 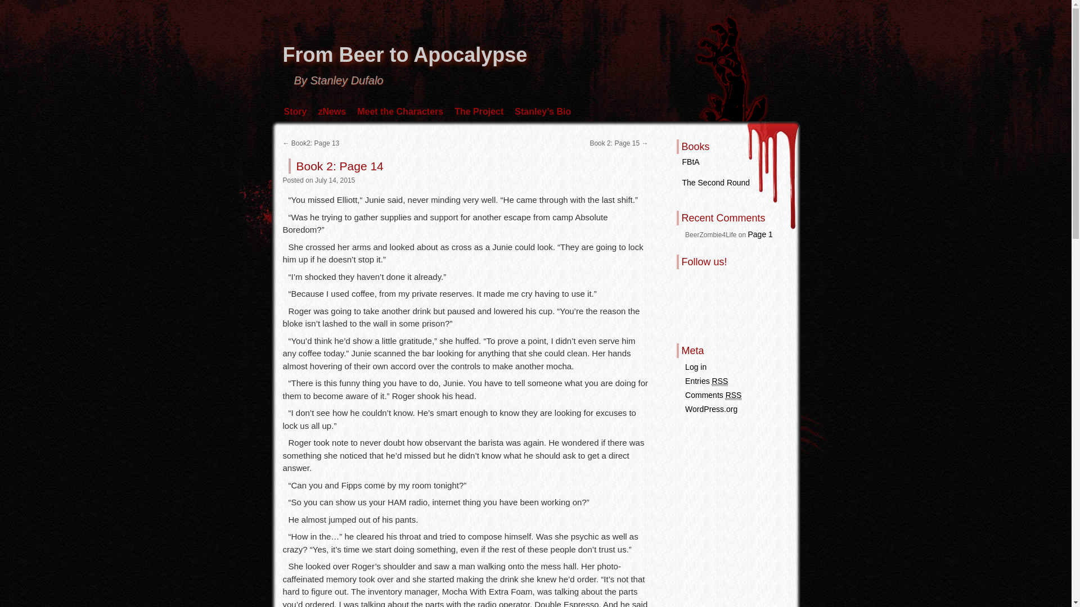 What do you see at coordinates (715, 182) in the screenshot?
I see `The Second Round` at bounding box center [715, 182].